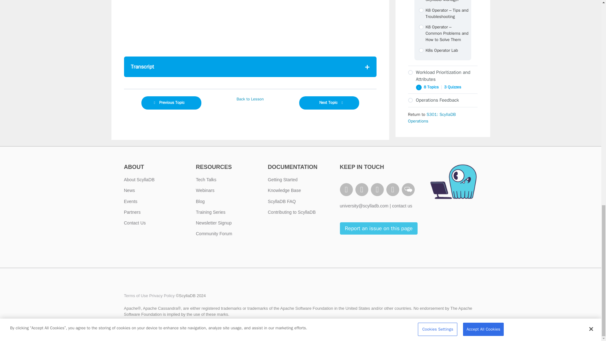 The height and width of the screenshot is (341, 606). Describe the element at coordinates (250, 99) in the screenshot. I see `Back to Lesson` at that location.